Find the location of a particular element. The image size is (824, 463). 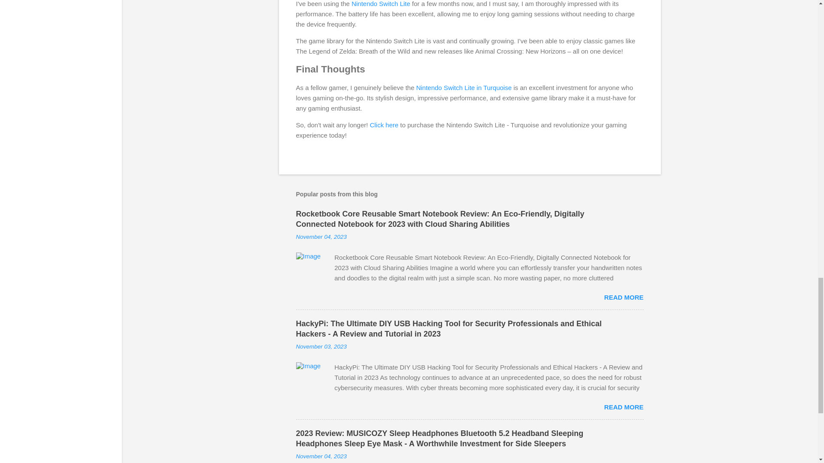

permanent link is located at coordinates (321, 346).